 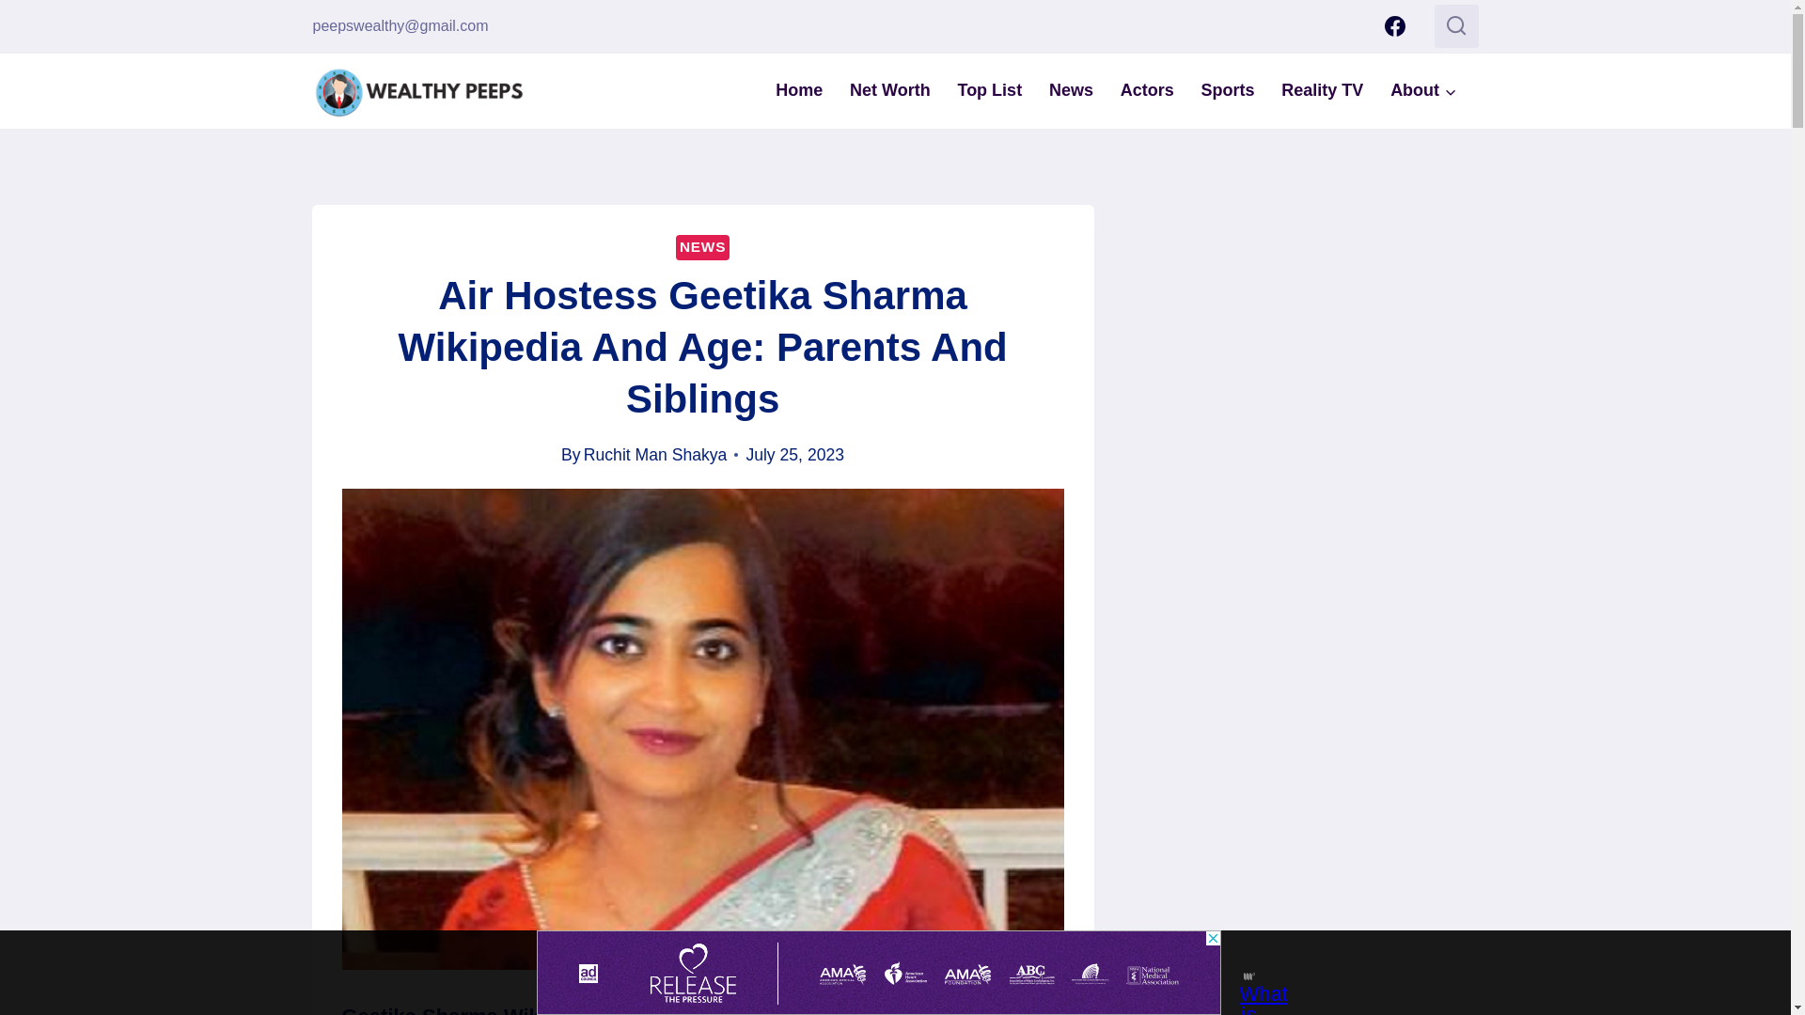 What do you see at coordinates (1323, 321) in the screenshot?
I see `3rd party ad content` at bounding box center [1323, 321].